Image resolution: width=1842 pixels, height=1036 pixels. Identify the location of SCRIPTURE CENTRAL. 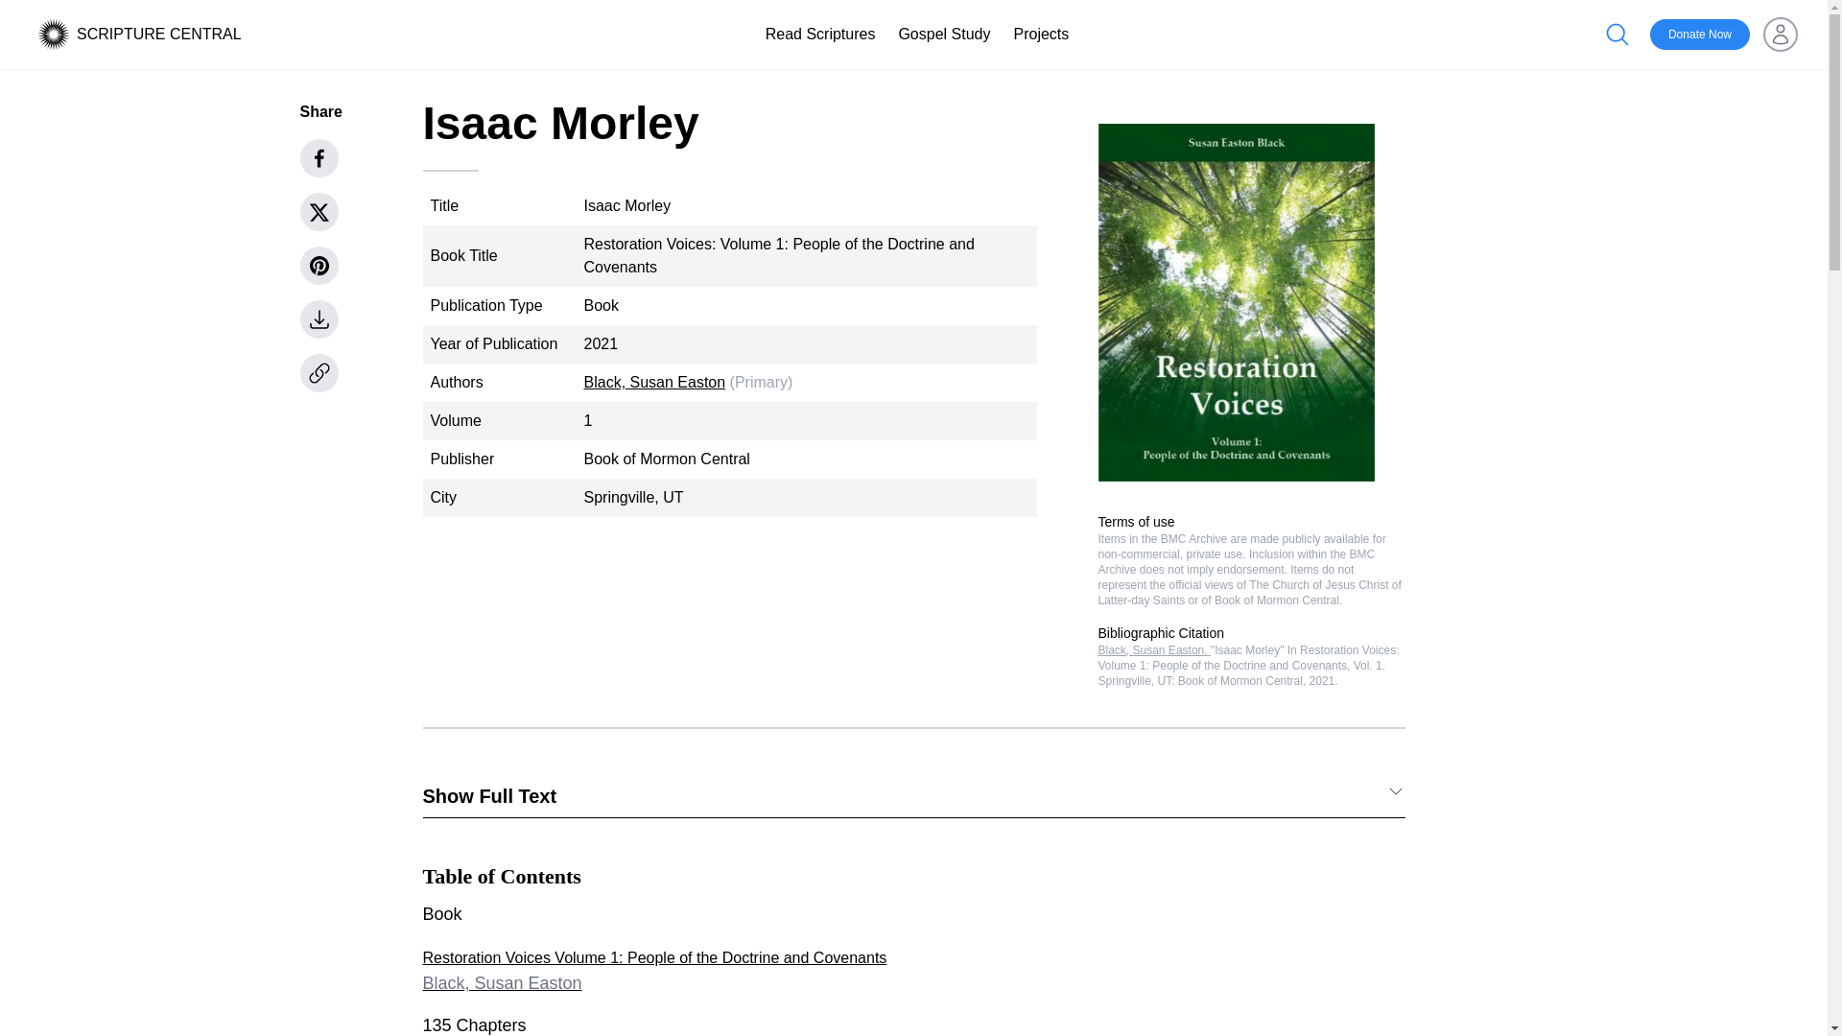
(159, 34).